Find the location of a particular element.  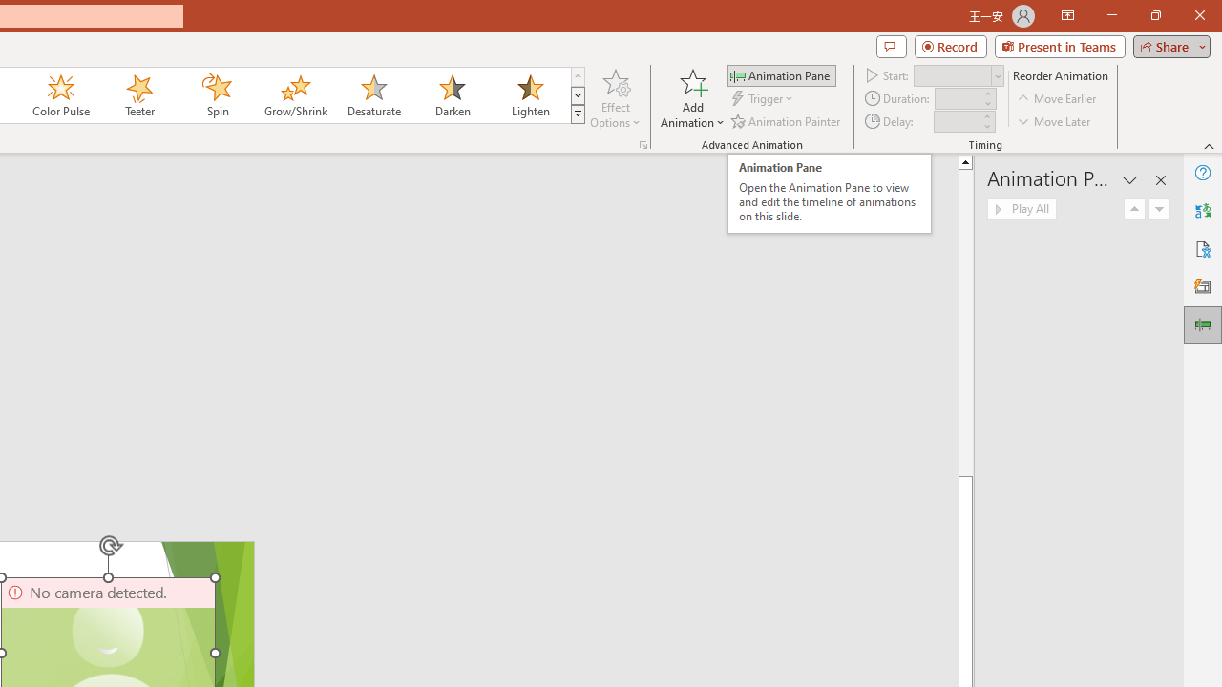

Animation Pane is located at coordinates (1203, 324).